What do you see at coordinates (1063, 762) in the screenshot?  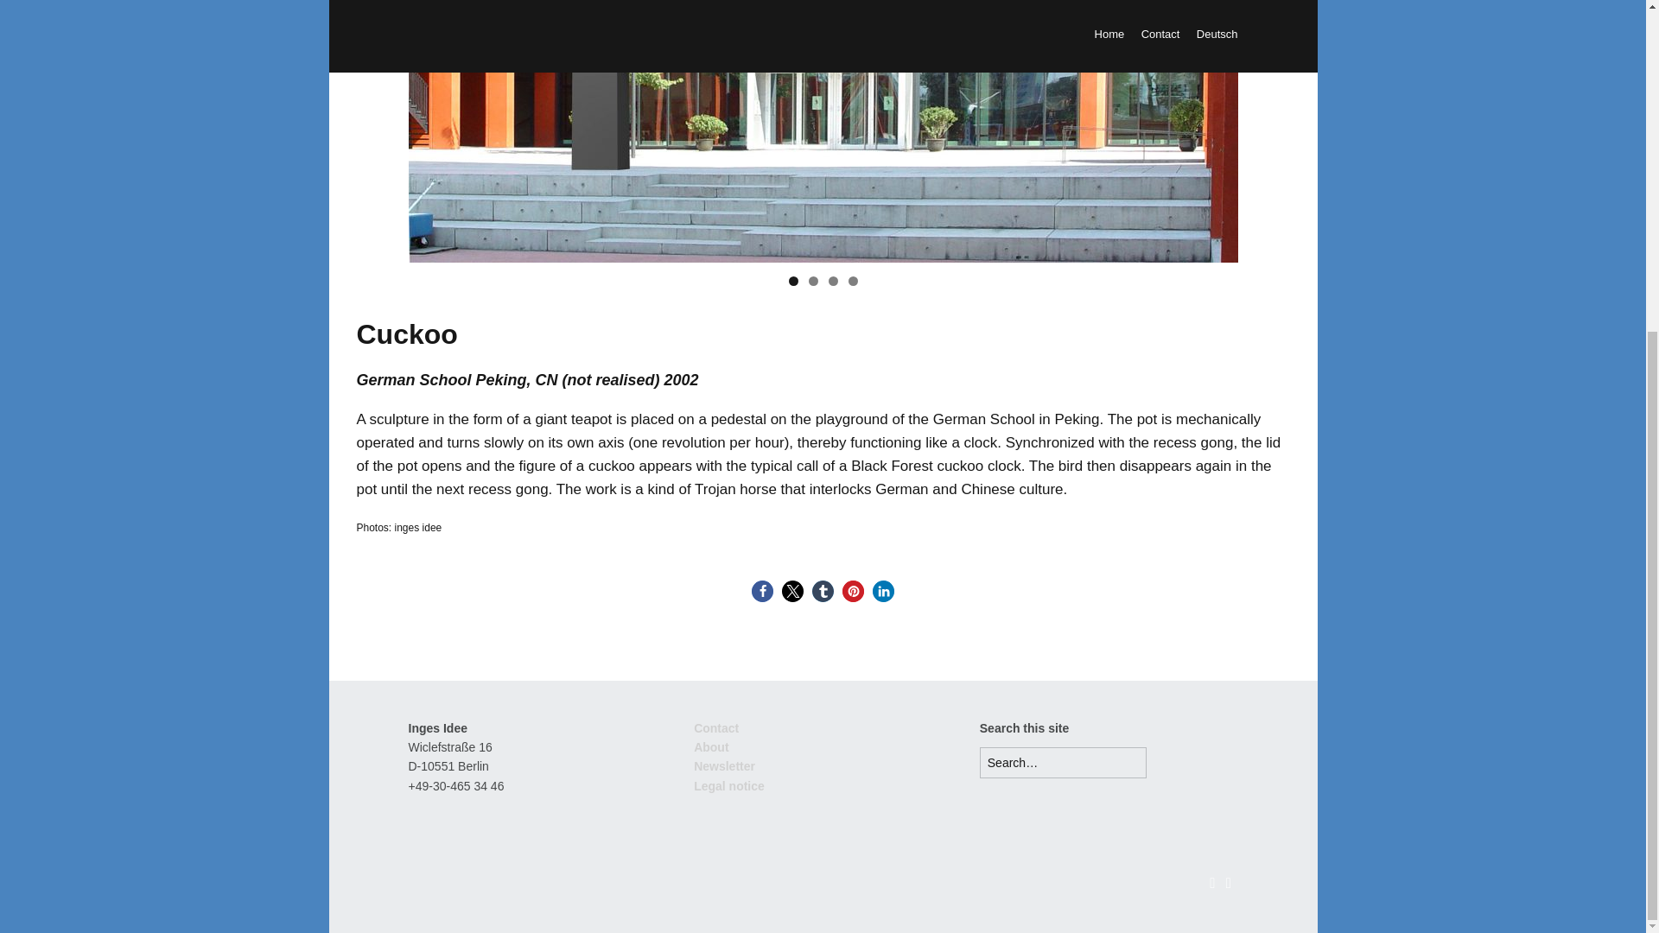 I see `Press Enter to submit your search` at bounding box center [1063, 762].